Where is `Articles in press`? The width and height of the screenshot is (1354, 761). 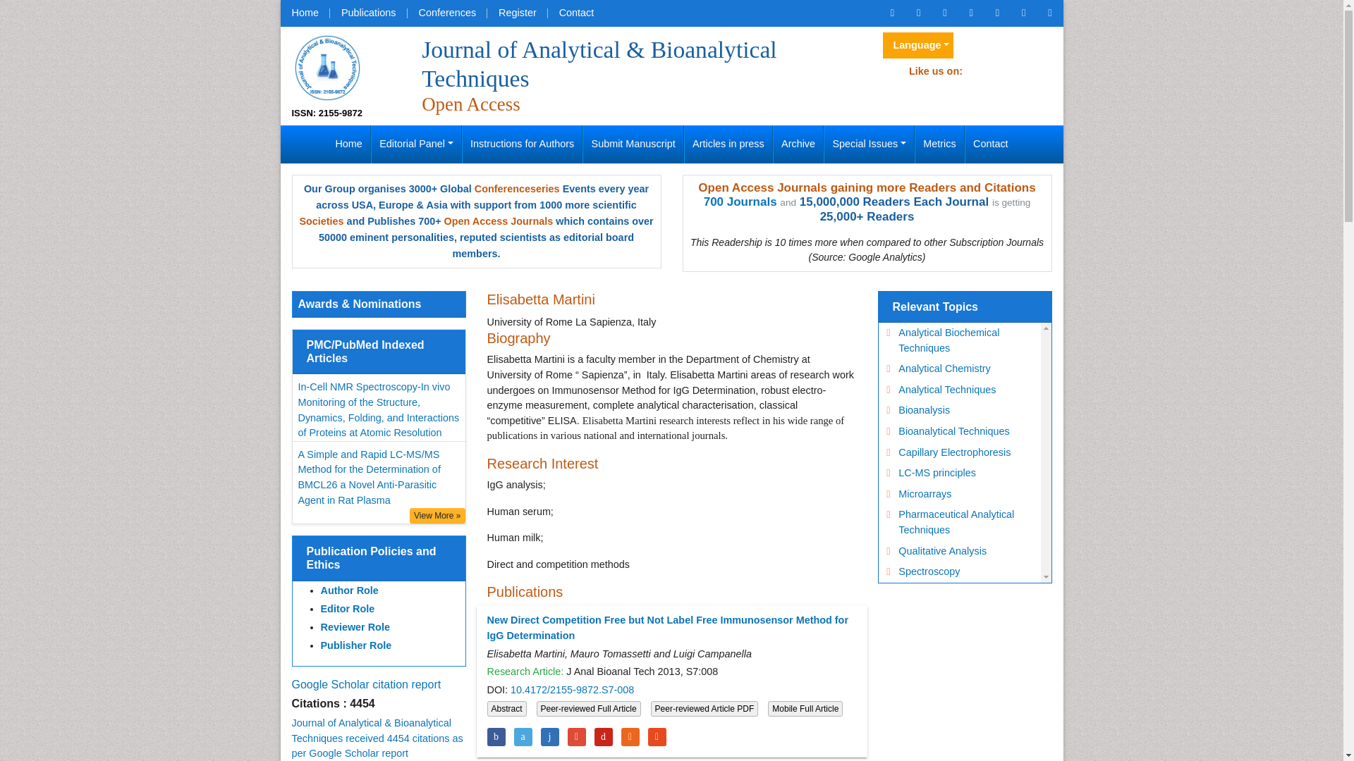
Articles in press is located at coordinates (728, 144).